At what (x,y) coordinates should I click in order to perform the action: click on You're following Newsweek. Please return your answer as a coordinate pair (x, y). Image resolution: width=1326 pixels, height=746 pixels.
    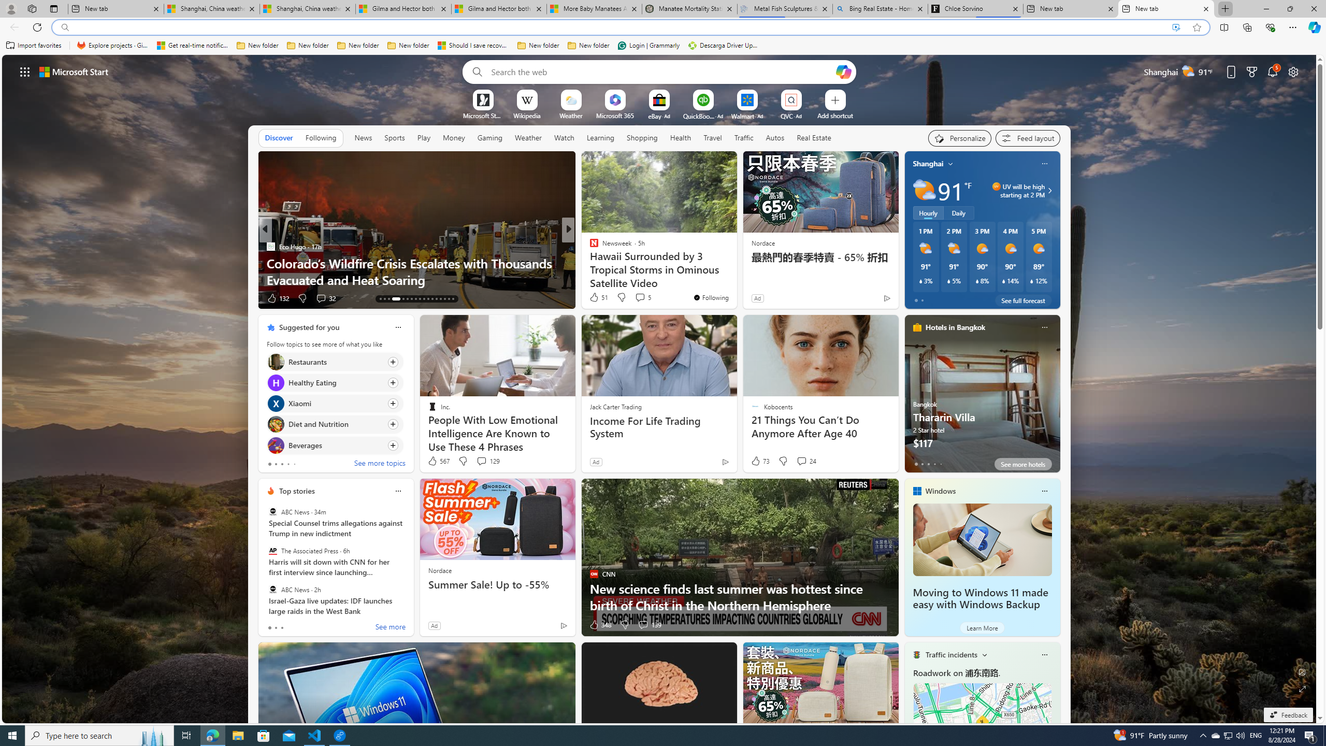
    Looking at the image, I should click on (711, 297).